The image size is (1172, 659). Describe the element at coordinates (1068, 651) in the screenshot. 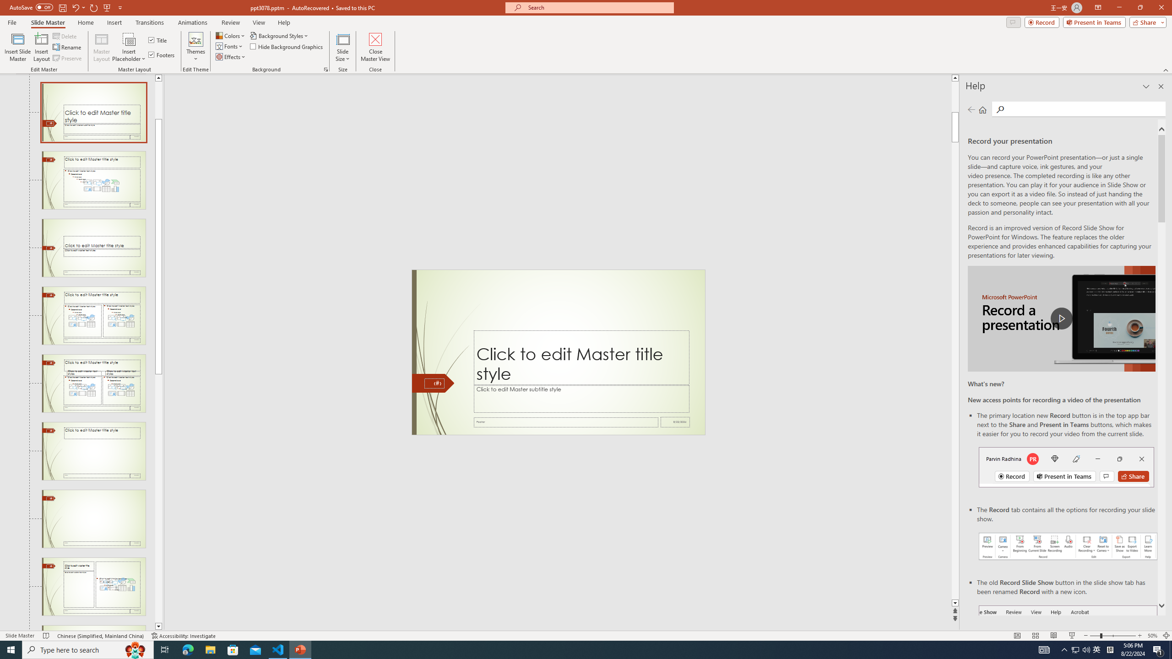

I see `Record button in ribbon` at that location.